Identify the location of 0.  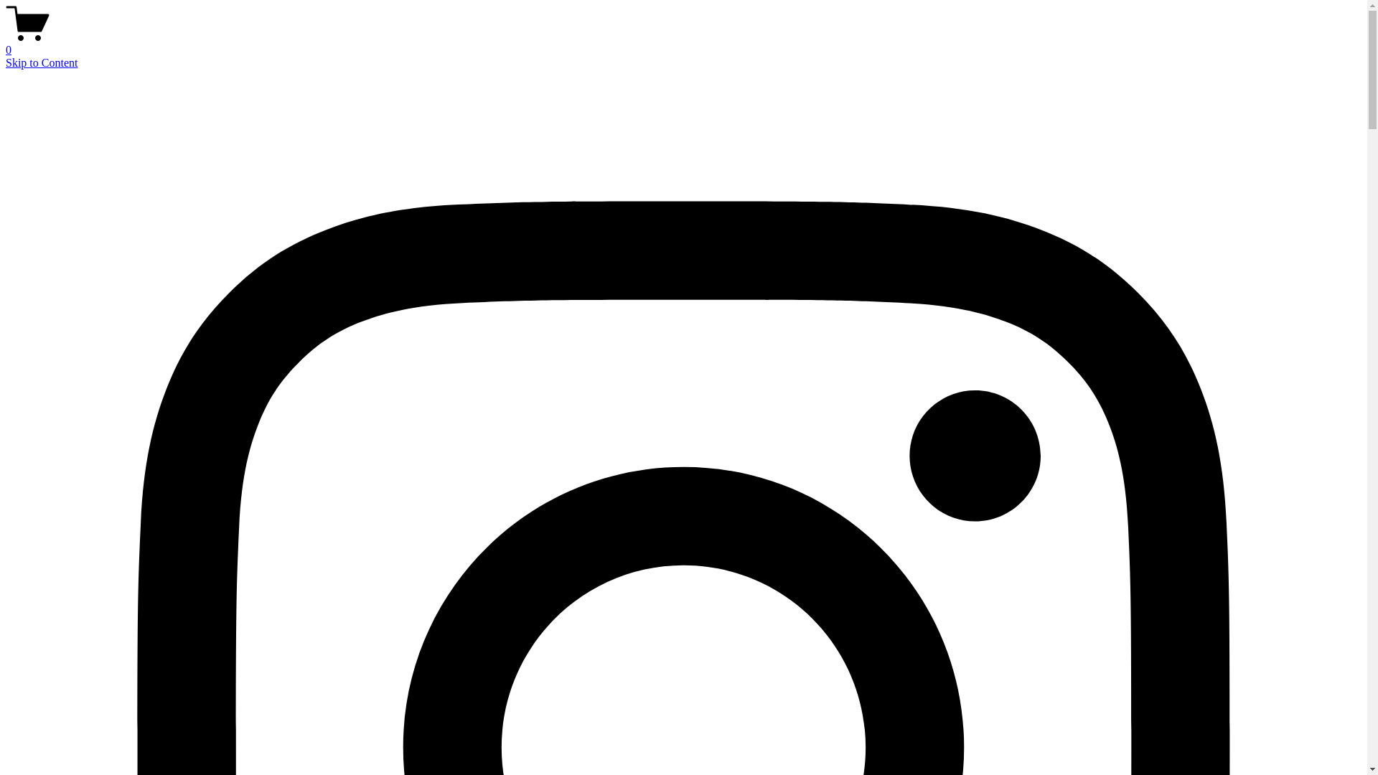
(683, 44).